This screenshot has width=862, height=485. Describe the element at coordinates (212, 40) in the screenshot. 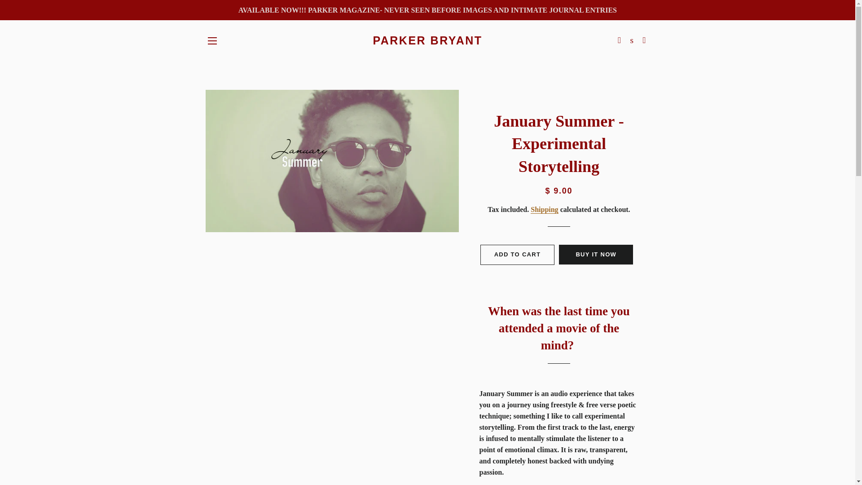

I see `SITE NAVIGATION` at that location.